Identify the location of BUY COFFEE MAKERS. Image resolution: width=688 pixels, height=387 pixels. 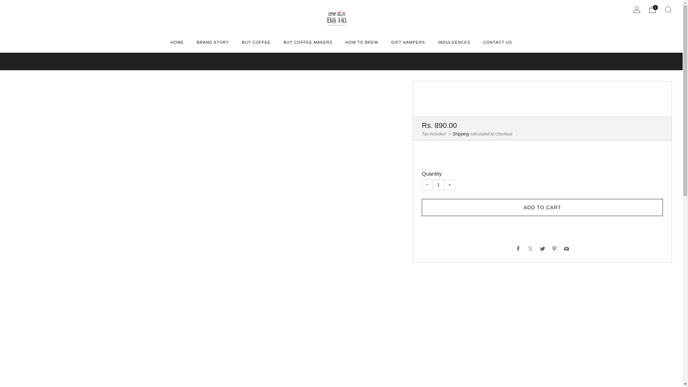
(308, 42).